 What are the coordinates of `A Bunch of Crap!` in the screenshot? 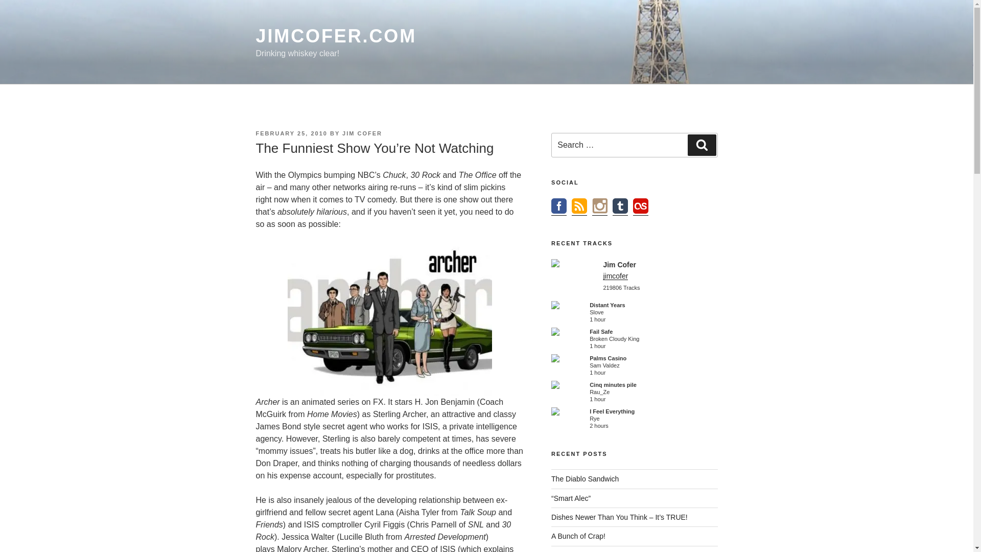 It's located at (578, 536).